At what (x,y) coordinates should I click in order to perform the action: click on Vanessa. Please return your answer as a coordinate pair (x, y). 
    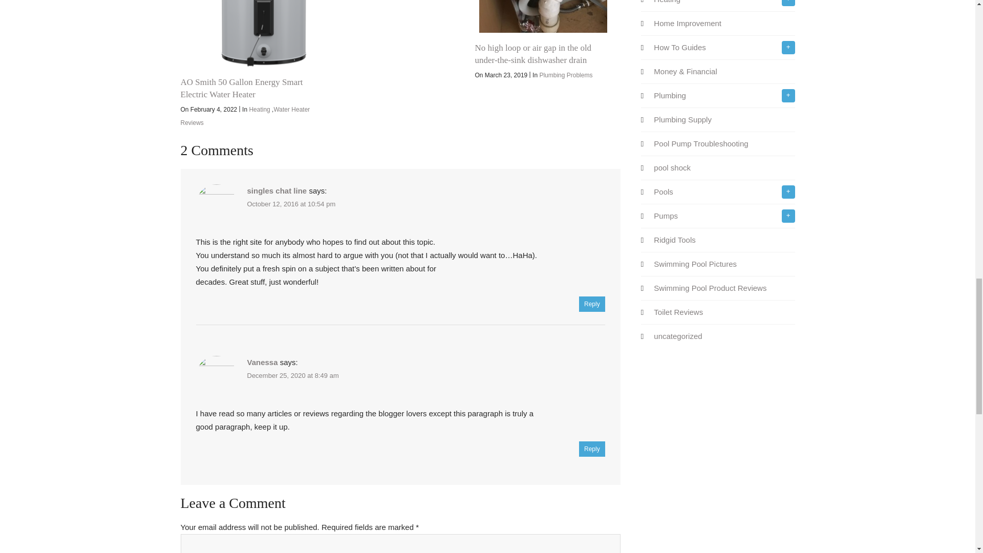
    Looking at the image, I should click on (262, 362).